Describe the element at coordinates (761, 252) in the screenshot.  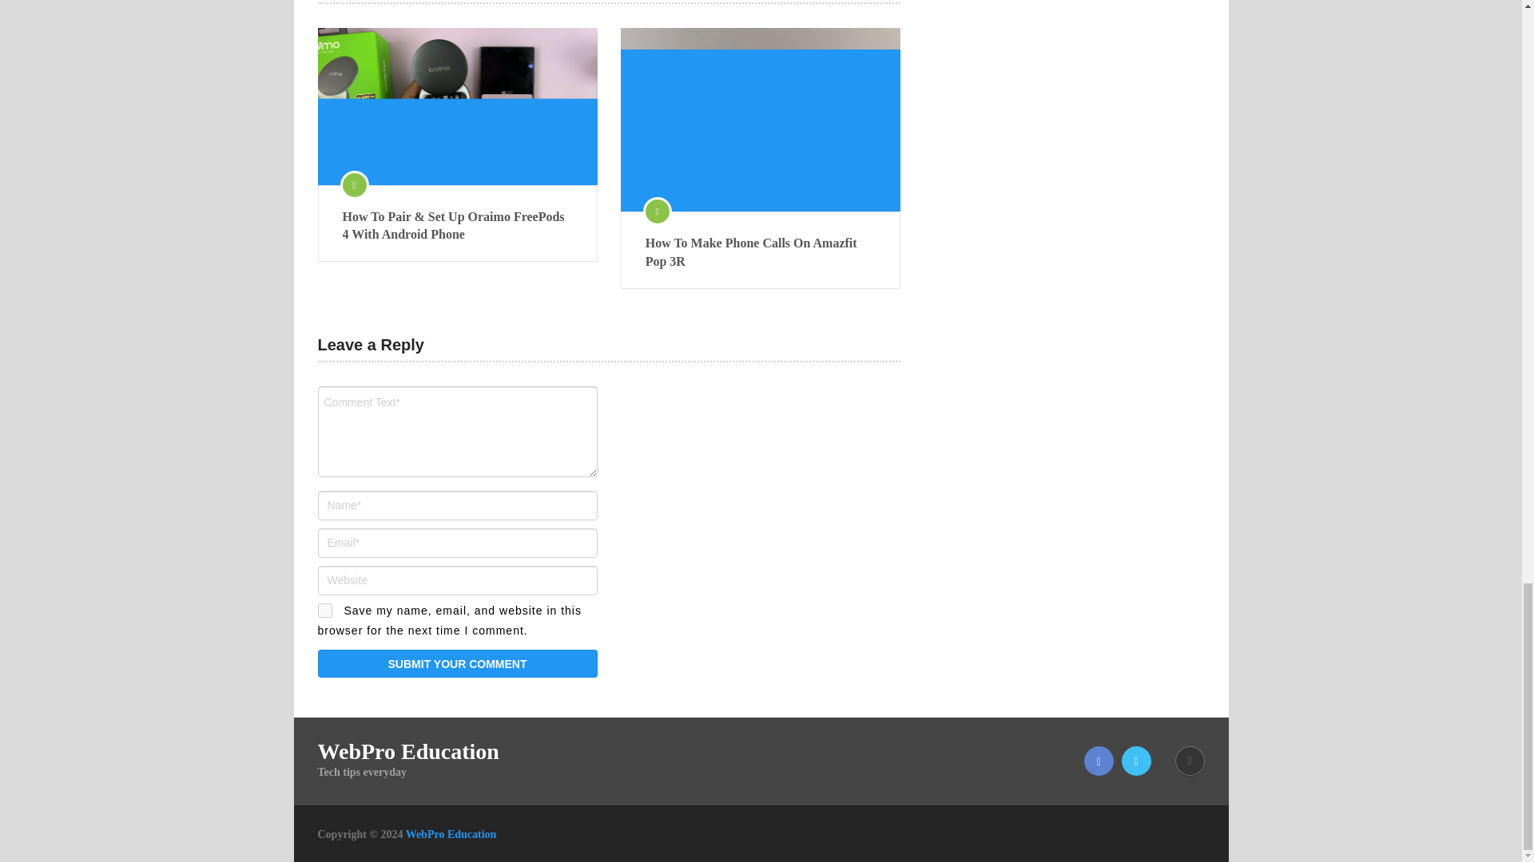
I see `How To Make Phone Calls On Amazfit Pop 3R` at that location.